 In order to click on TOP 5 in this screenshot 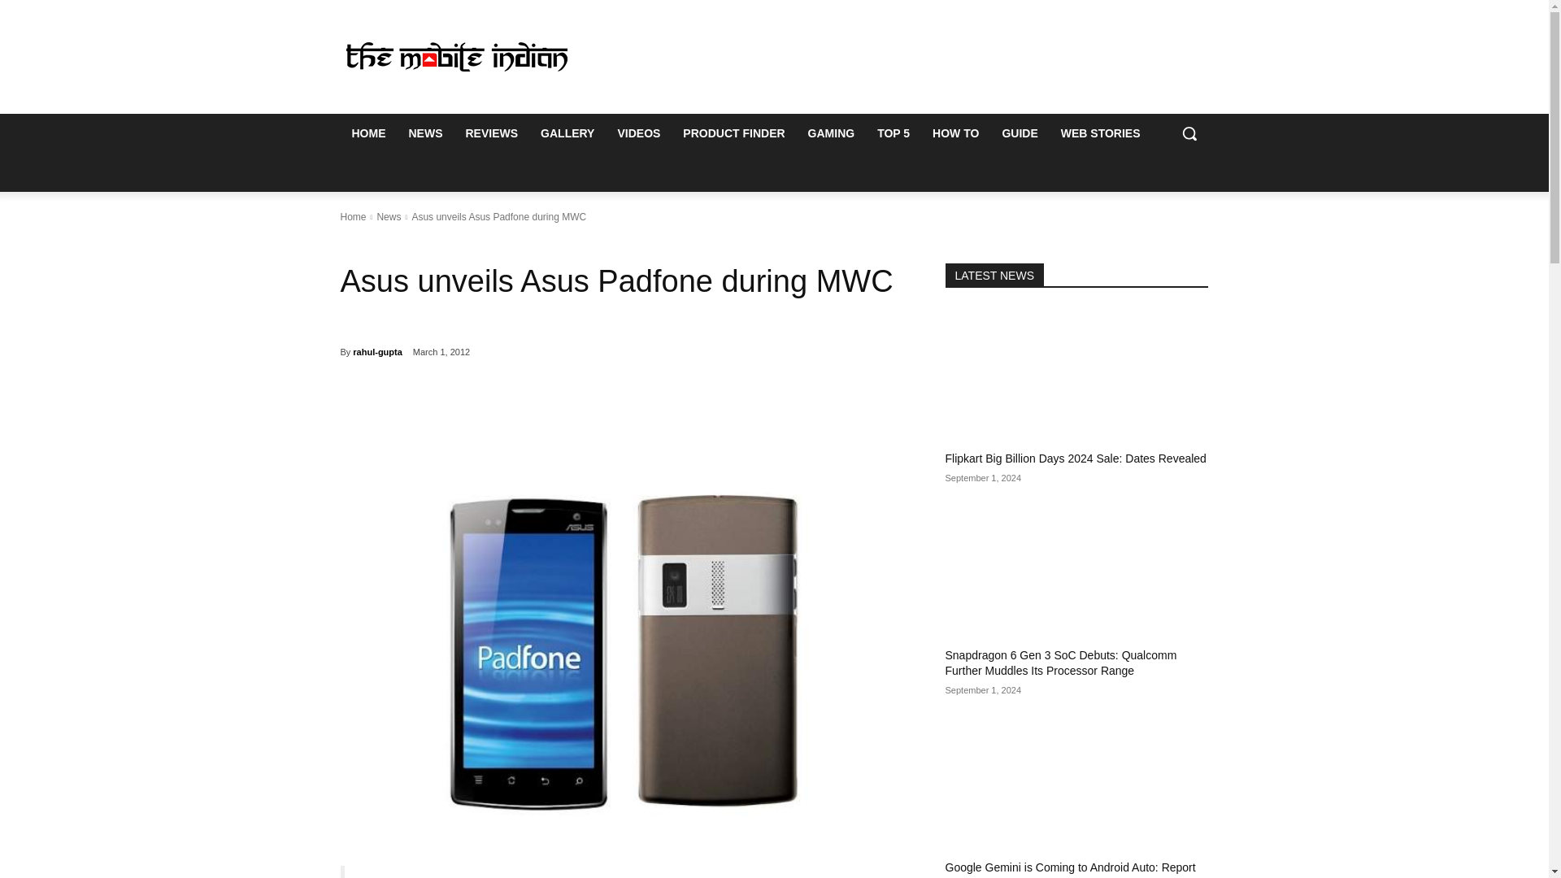, I will do `click(893, 133)`.